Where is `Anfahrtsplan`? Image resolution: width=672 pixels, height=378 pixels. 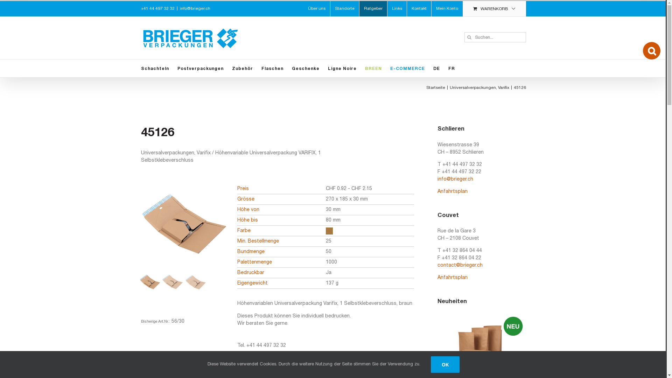
Anfahrtsplan is located at coordinates (453, 192).